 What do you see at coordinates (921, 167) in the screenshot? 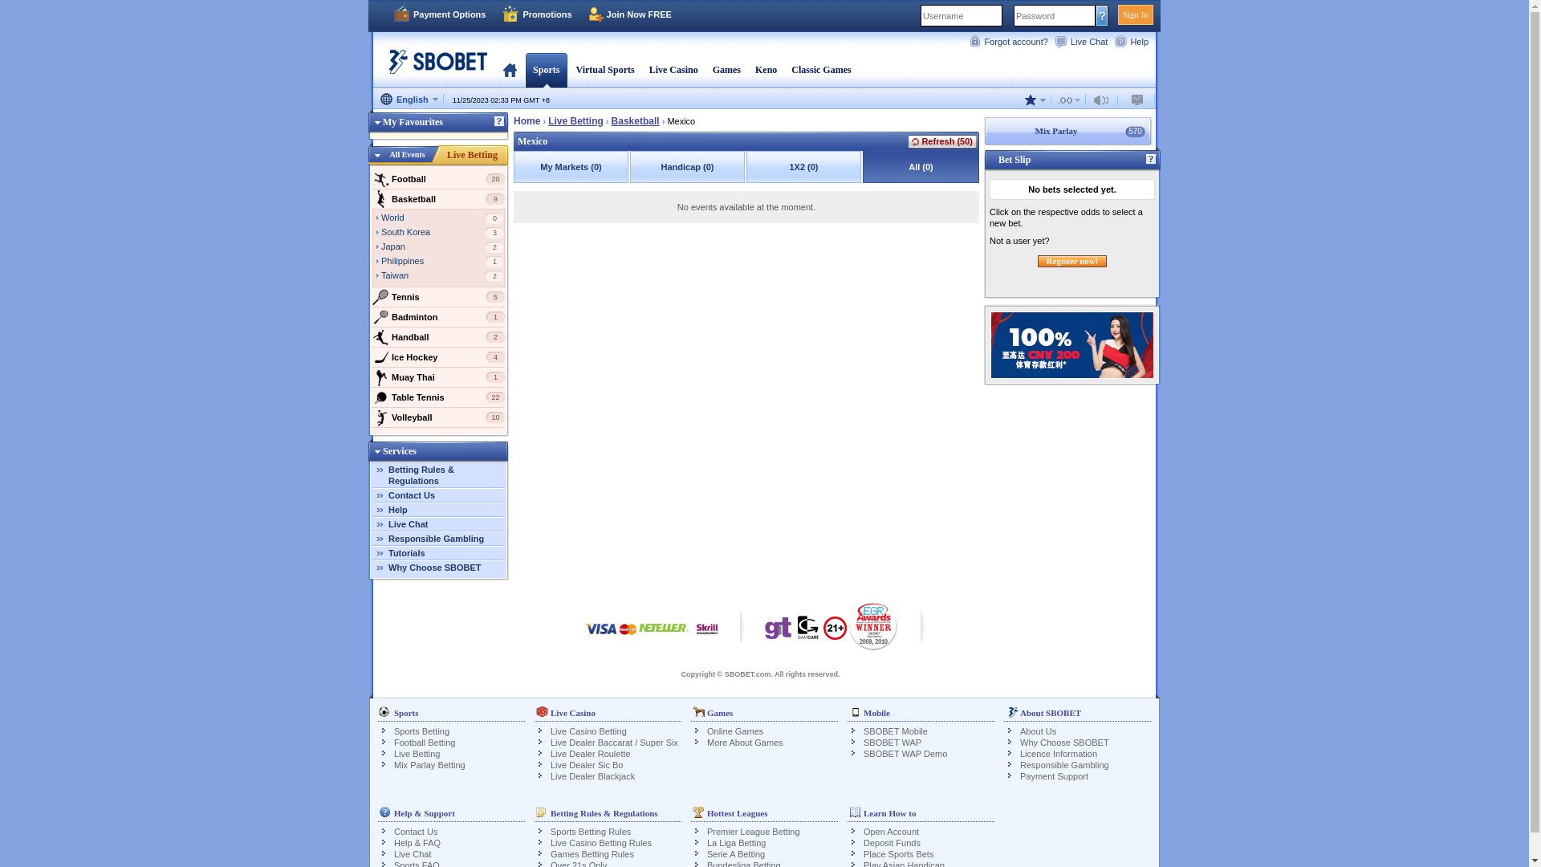
I see `All (0)` at bounding box center [921, 167].